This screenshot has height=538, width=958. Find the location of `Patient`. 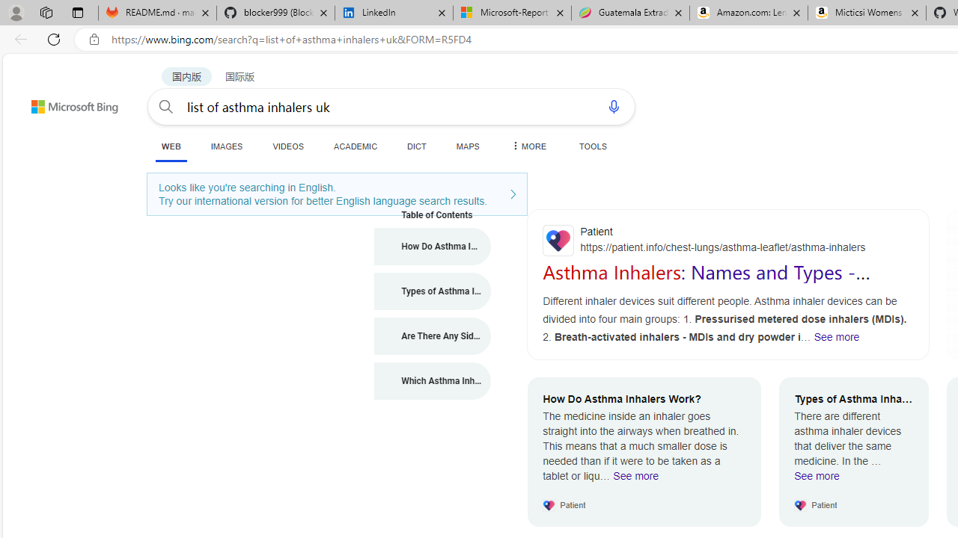

Patient is located at coordinates (728, 240).